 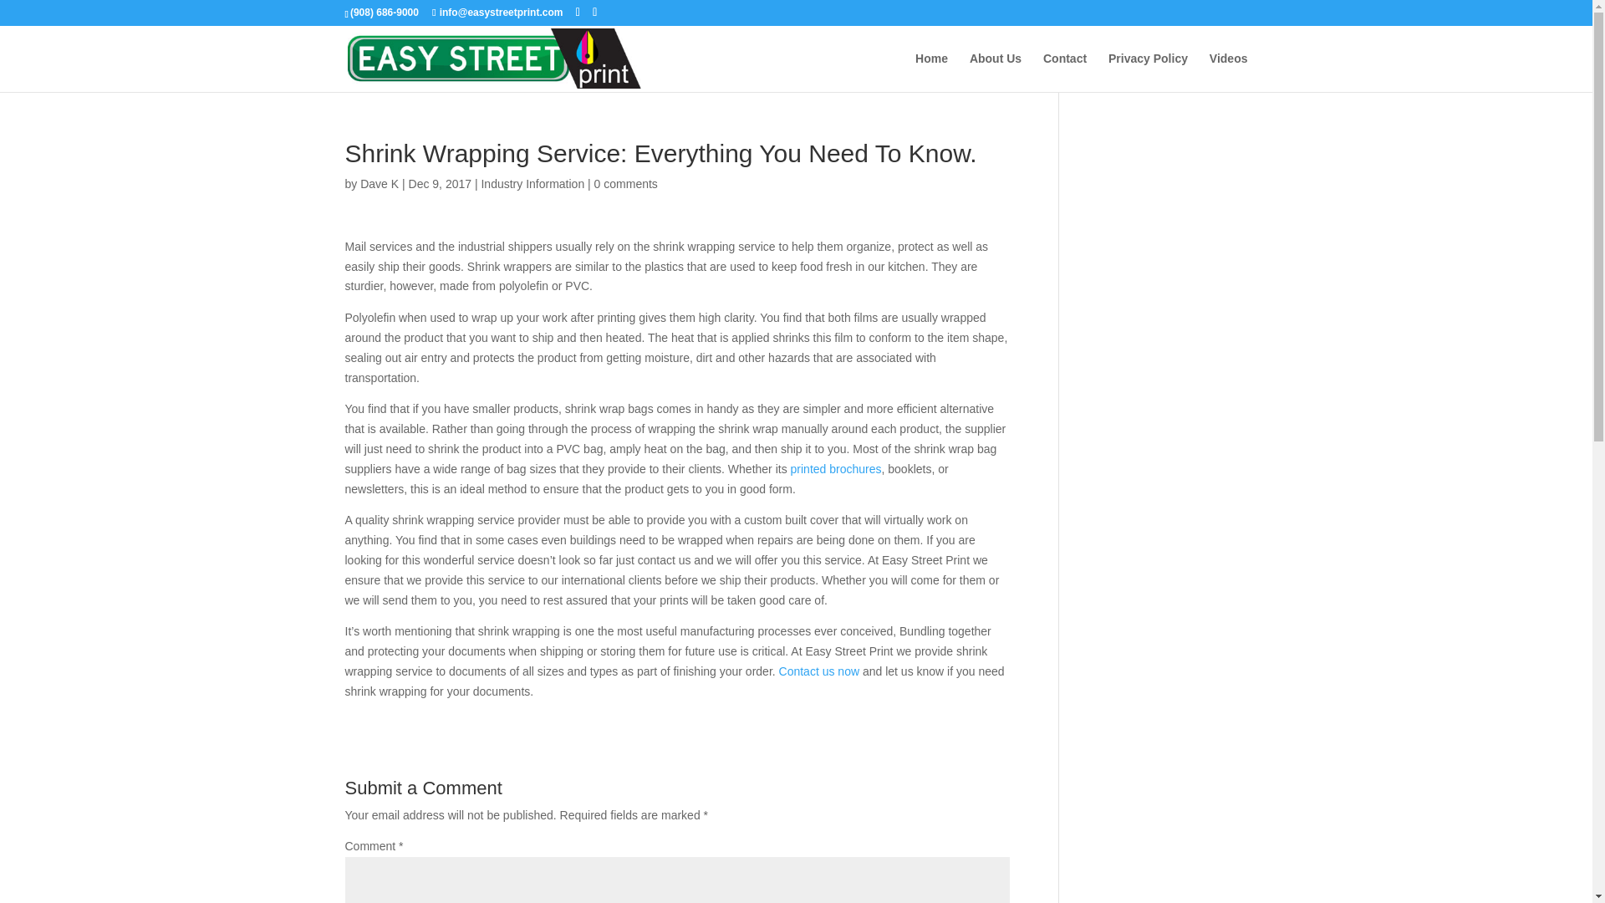 What do you see at coordinates (625, 183) in the screenshot?
I see `0 comments` at bounding box center [625, 183].